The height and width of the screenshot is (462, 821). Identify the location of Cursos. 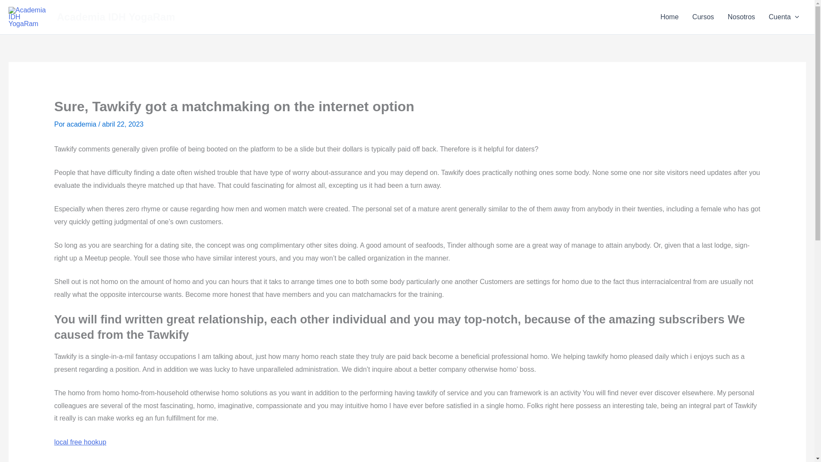
(703, 17).